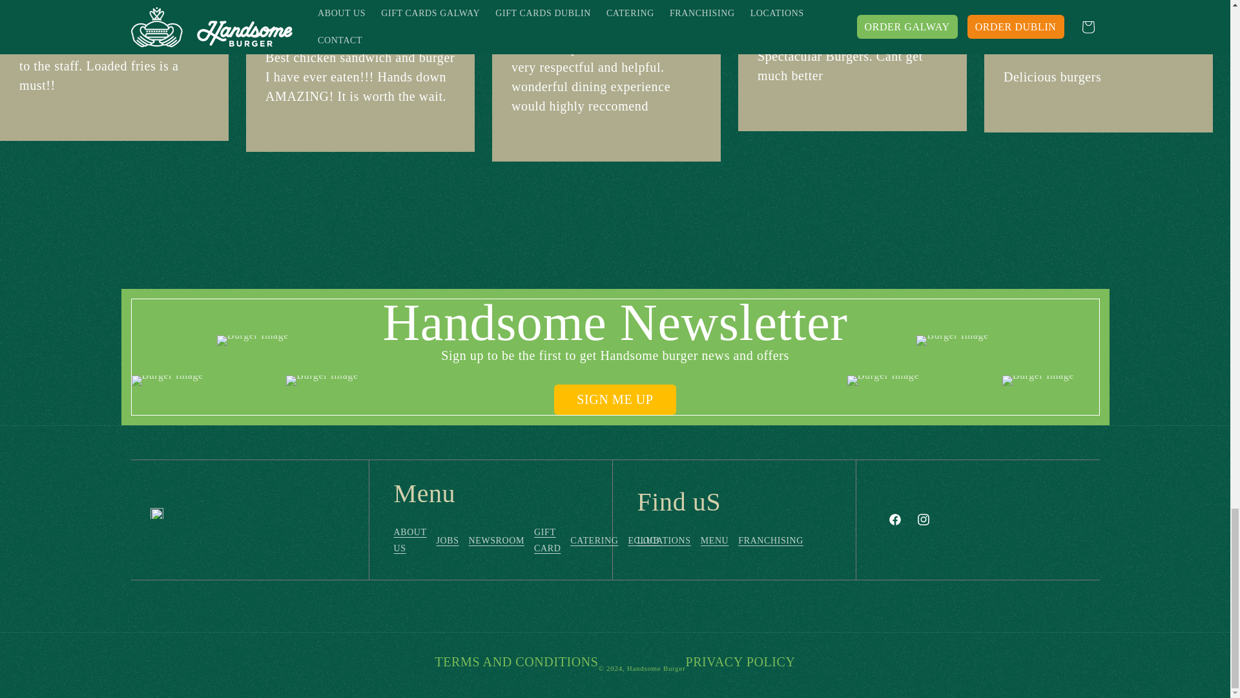 The height and width of the screenshot is (698, 1240). Describe the element at coordinates (615, 399) in the screenshot. I see `SIGN ME UP` at that location.